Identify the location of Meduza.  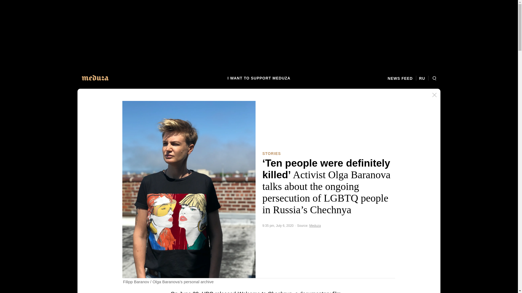
(315, 226).